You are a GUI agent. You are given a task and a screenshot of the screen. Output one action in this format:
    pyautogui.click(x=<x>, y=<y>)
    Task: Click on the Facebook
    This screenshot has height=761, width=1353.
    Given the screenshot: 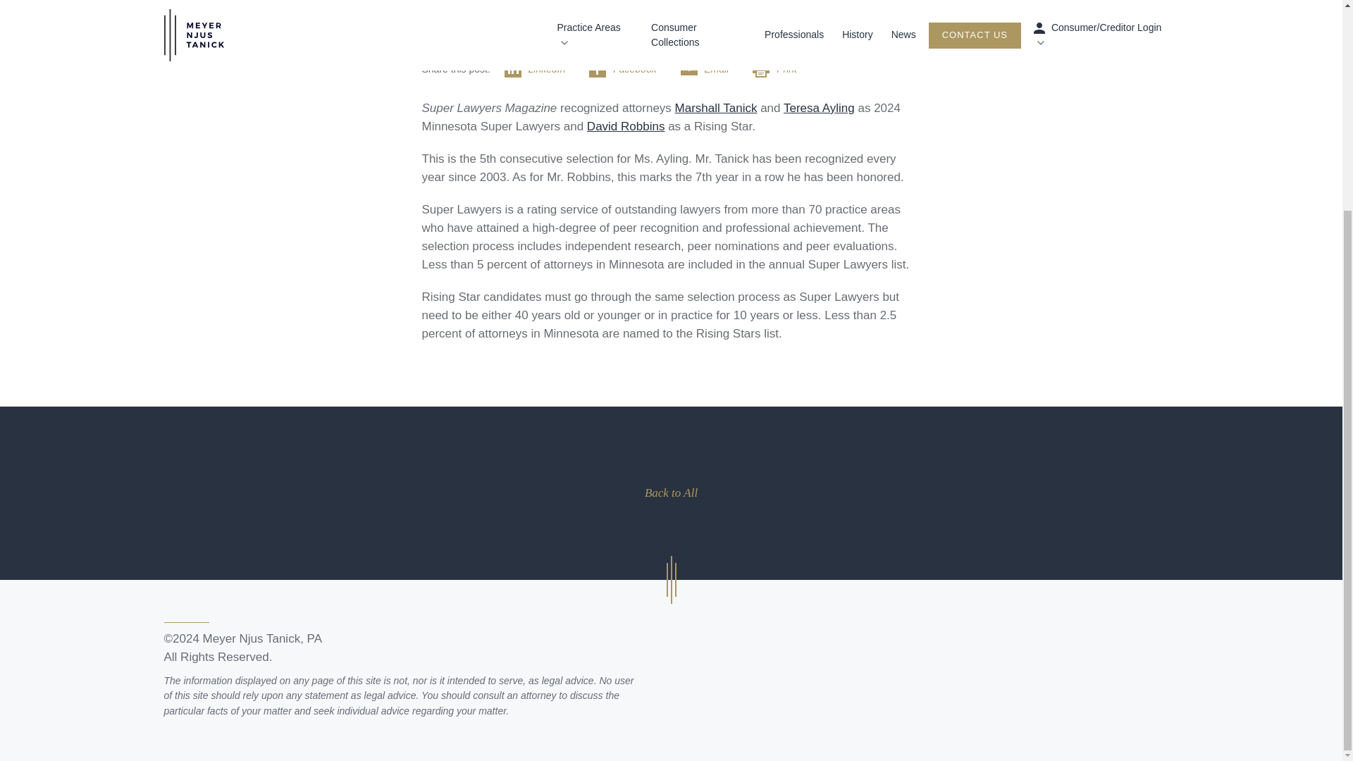 What is the action you would take?
    pyautogui.click(x=629, y=69)
    